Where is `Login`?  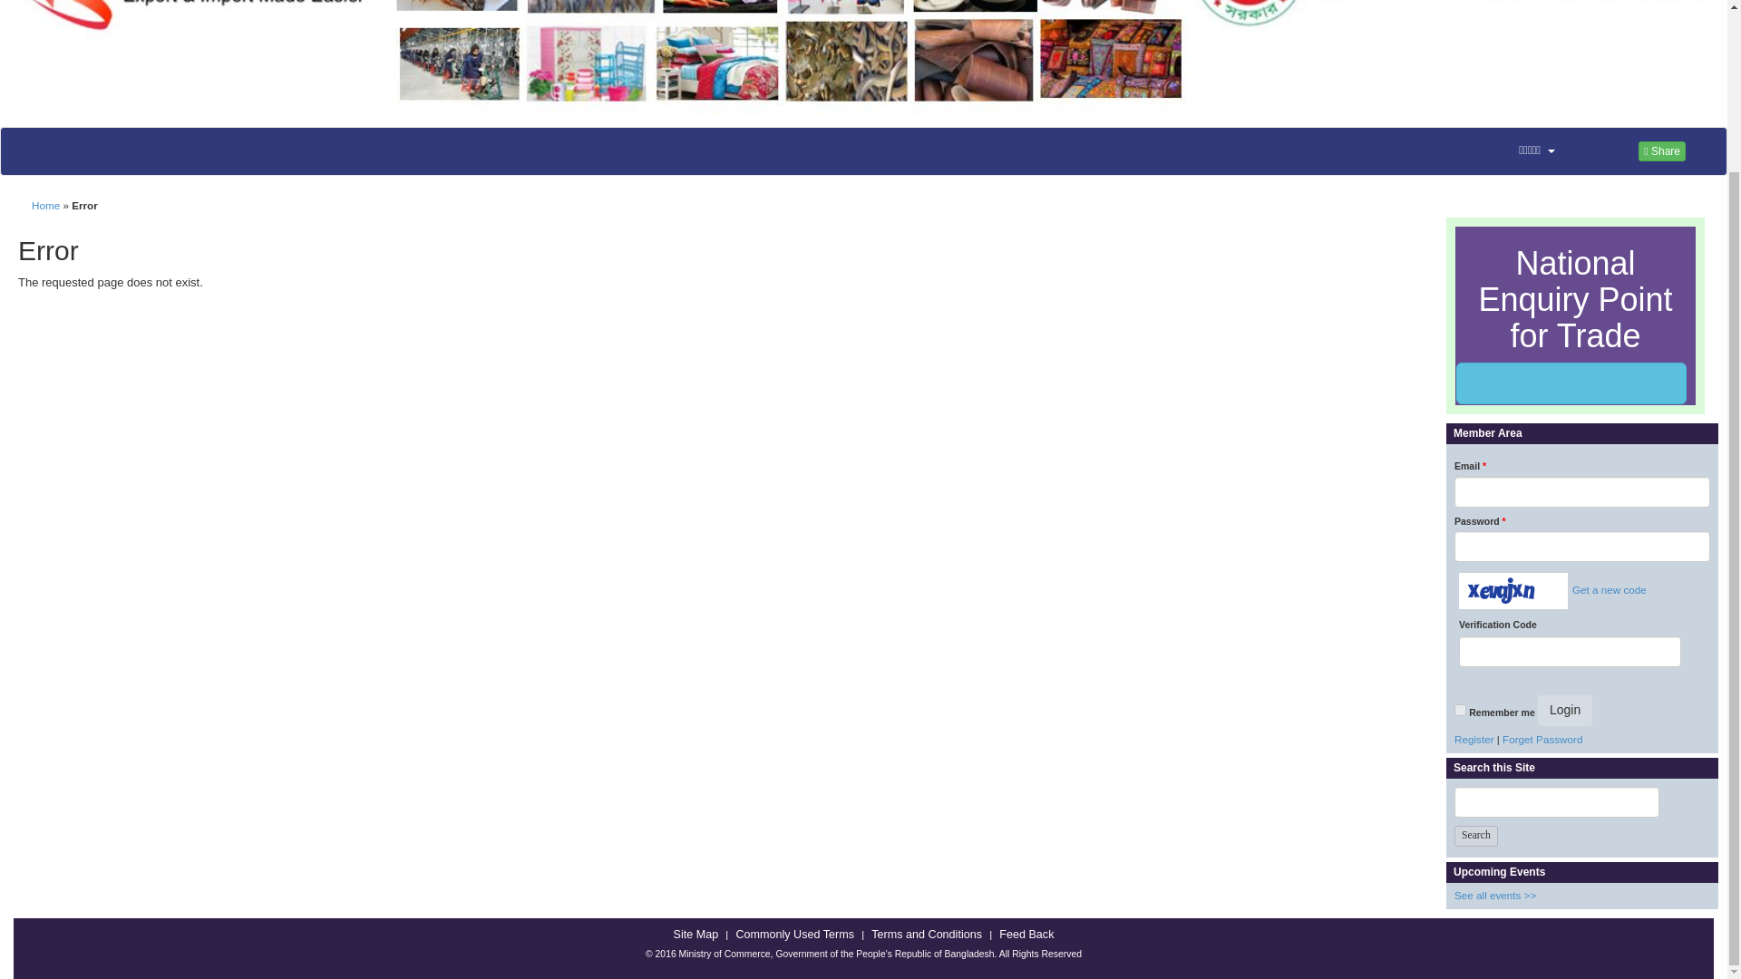
Login is located at coordinates (1565, 711).